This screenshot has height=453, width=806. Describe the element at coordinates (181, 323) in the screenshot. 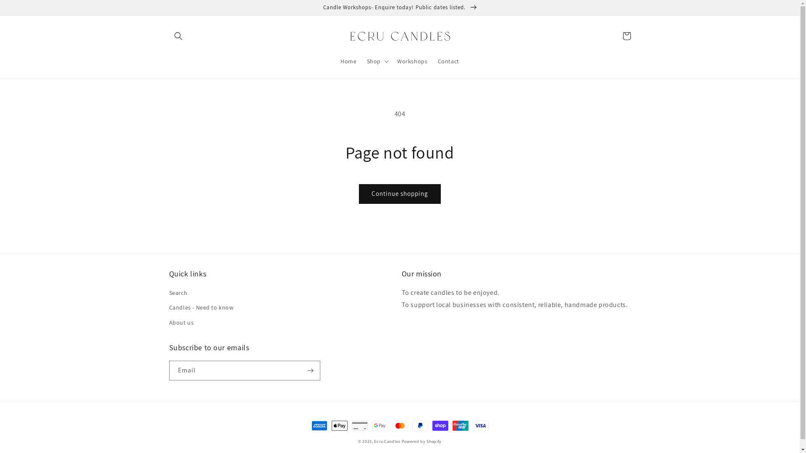

I see `About us` at that location.